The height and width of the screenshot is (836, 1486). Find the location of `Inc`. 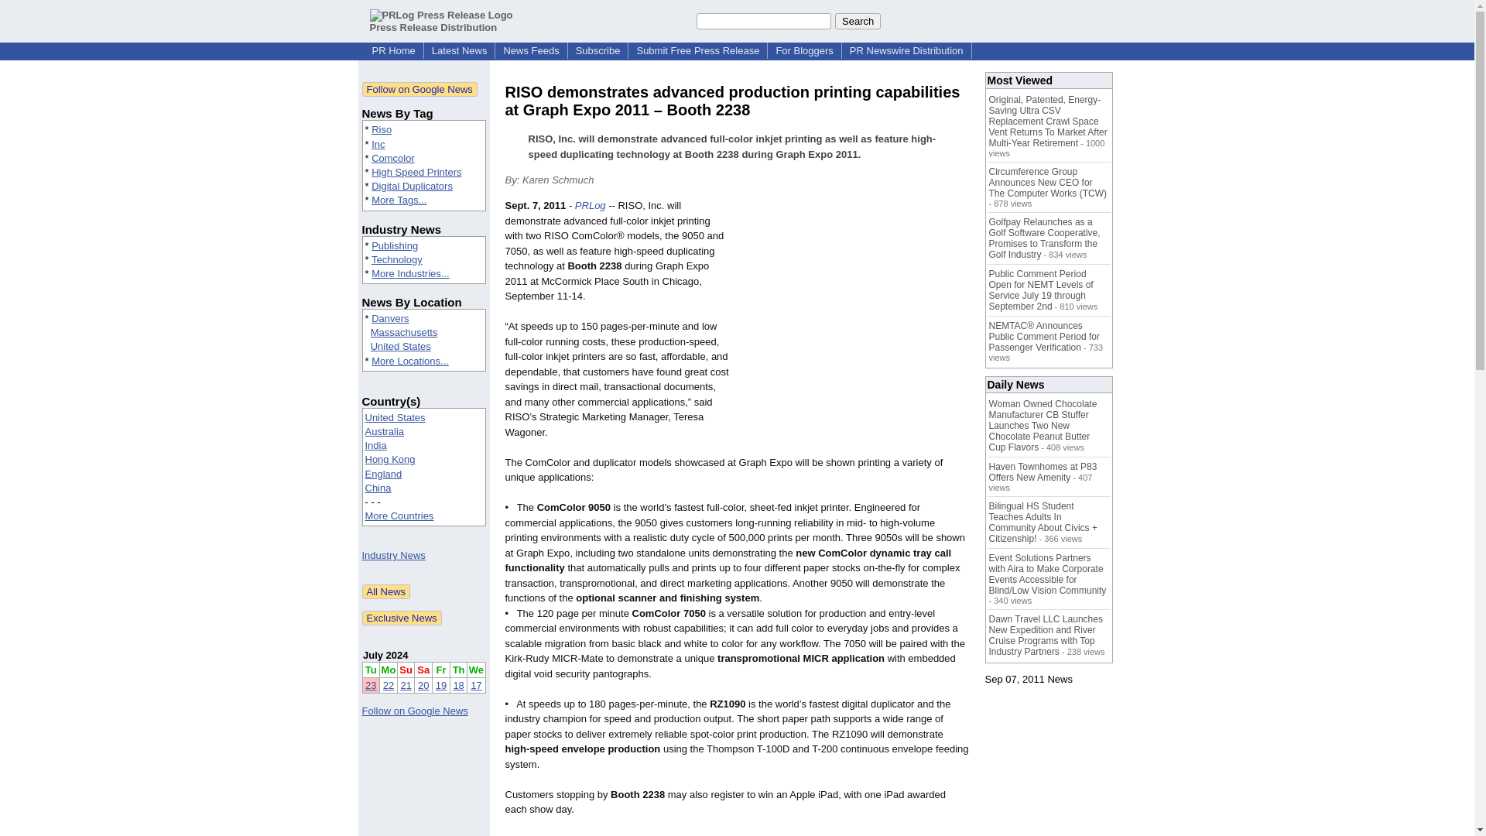

Inc is located at coordinates (378, 144).